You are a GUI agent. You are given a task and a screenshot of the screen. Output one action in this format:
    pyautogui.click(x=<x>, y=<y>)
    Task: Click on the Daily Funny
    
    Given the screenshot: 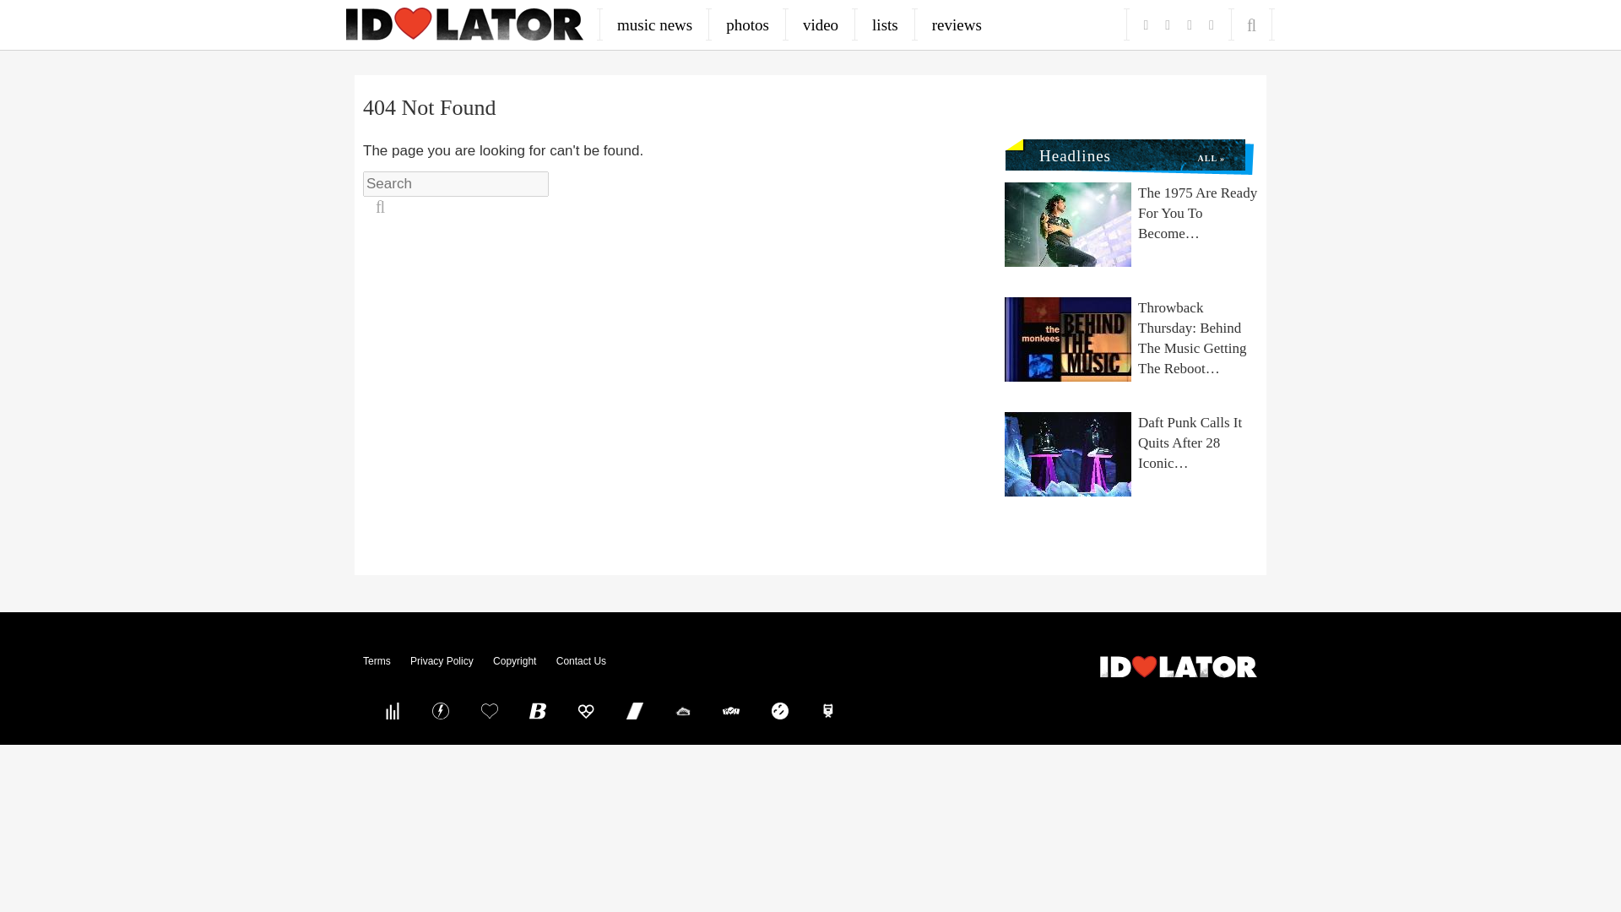 What is the action you would take?
    pyautogui.click(x=779, y=710)
    